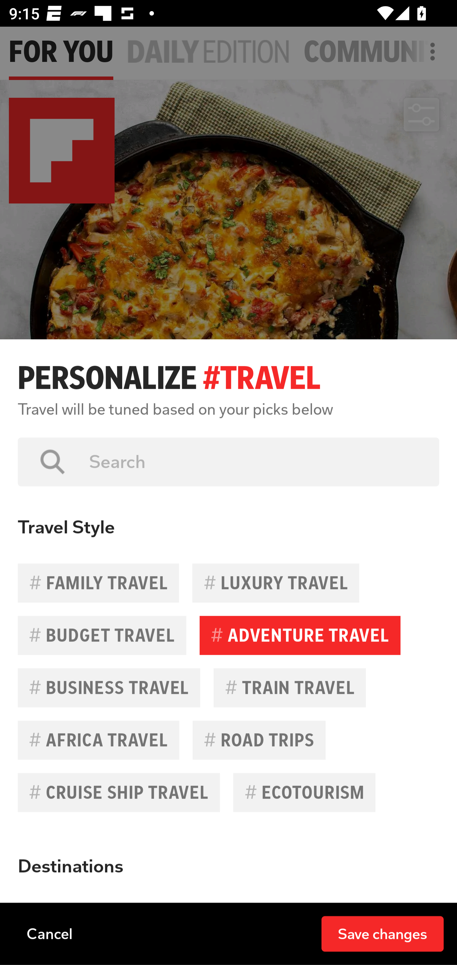 This screenshot has width=457, height=965. I want to click on # BUSINESS TRAVEL, so click(109, 688).